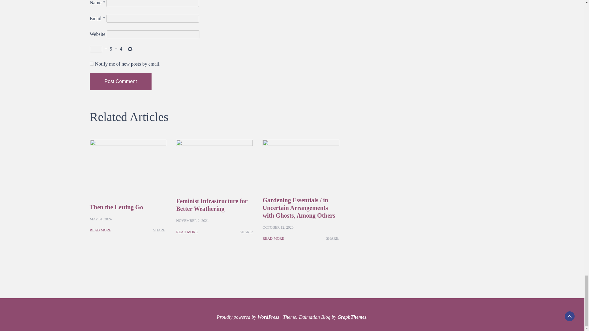  Describe the element at coordinates (120, 81) in the screenshot. I see `Post Comment` at that location.